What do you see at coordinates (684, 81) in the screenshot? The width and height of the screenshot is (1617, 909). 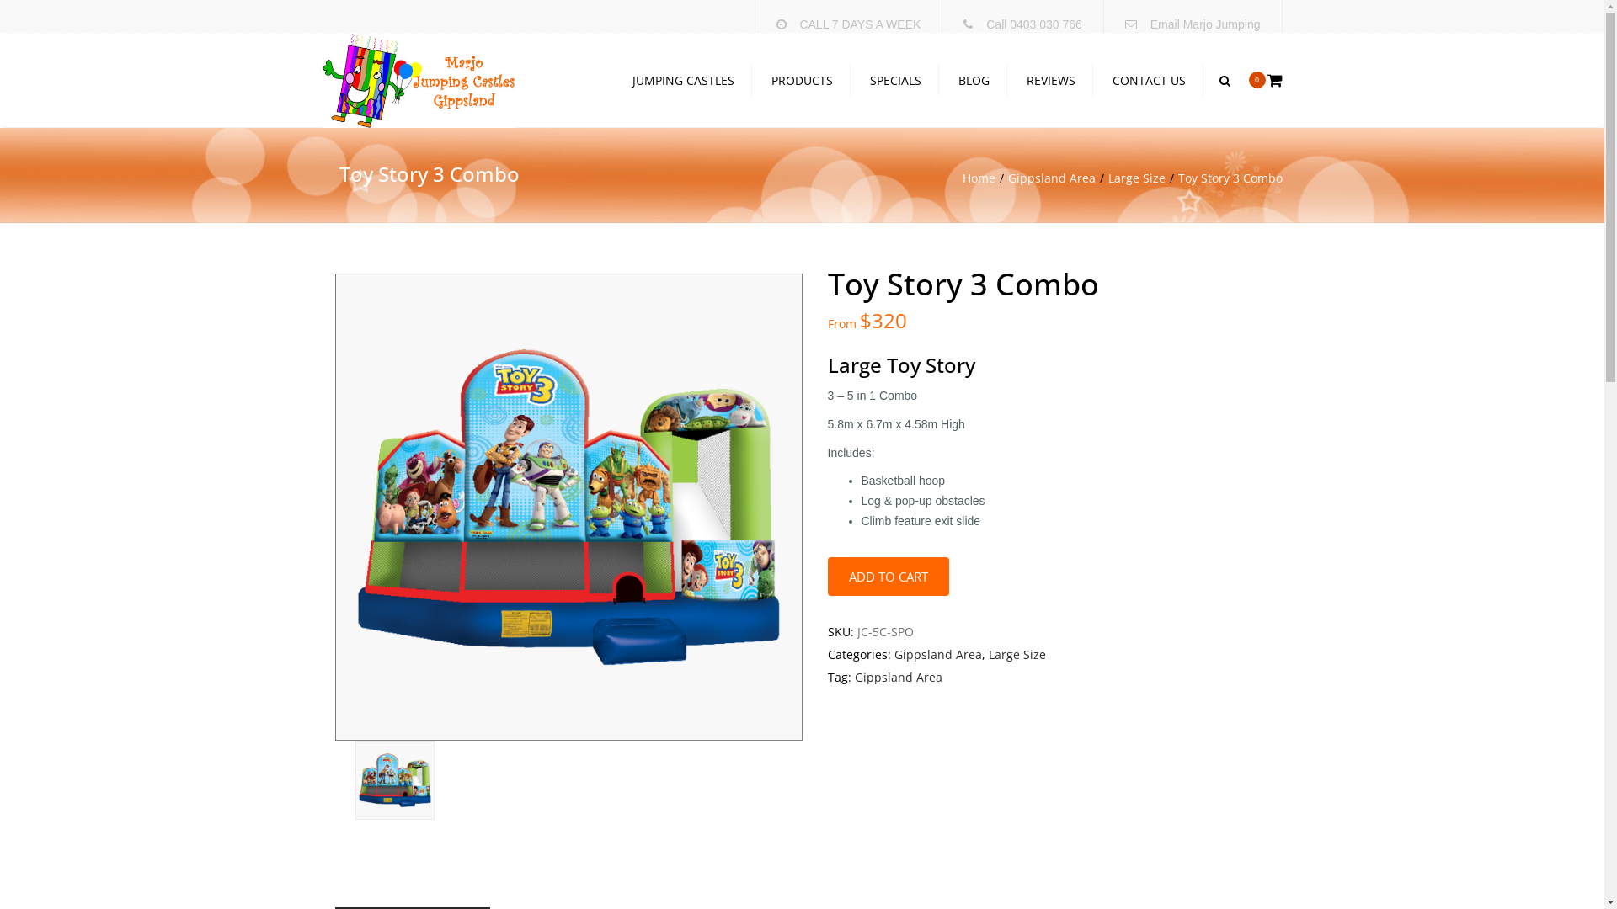 I see `JUMPING CASTLES` at bounding box center [684, 81].